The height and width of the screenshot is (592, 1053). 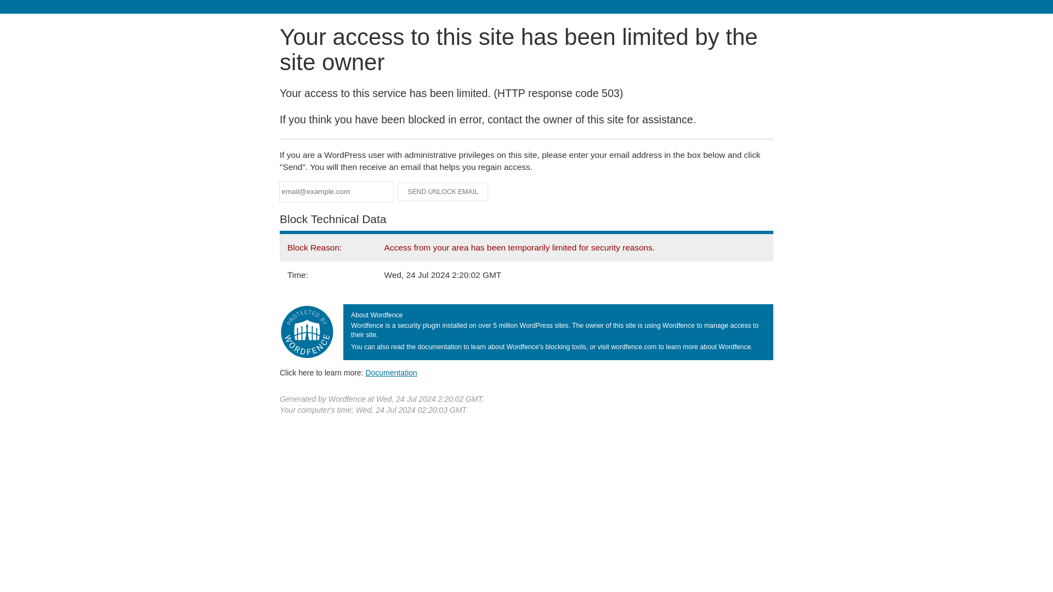 I want to click on Send Unlock Email, so click(x=443, y=192).